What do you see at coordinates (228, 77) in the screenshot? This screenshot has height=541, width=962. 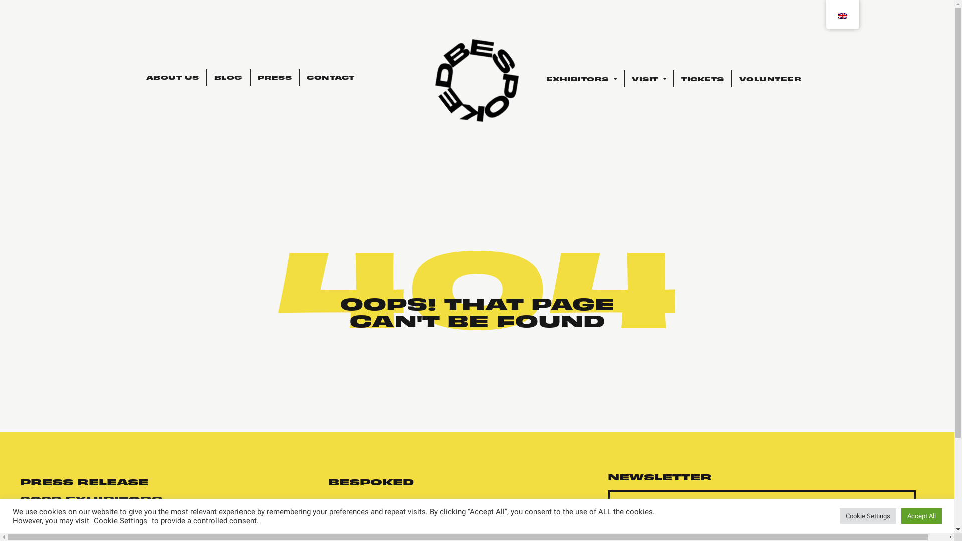 I see `BLOG` at bounding box center [228, 77].